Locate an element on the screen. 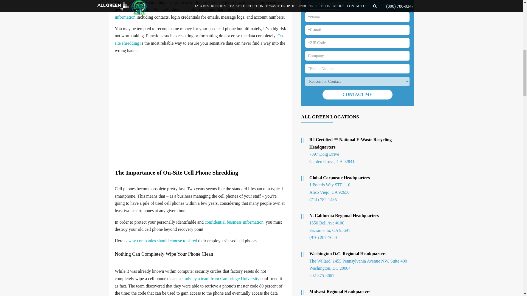 This screenshot has width=527, height=296. confidential business information is located at coordinates (234, 222).